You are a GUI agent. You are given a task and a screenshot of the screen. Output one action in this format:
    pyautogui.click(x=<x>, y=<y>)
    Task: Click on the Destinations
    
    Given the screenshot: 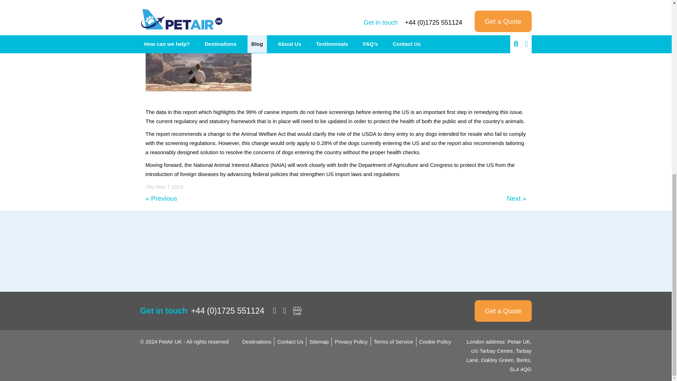 What is the action you would take?
    pyautogui.click(x=257, y=341)
    